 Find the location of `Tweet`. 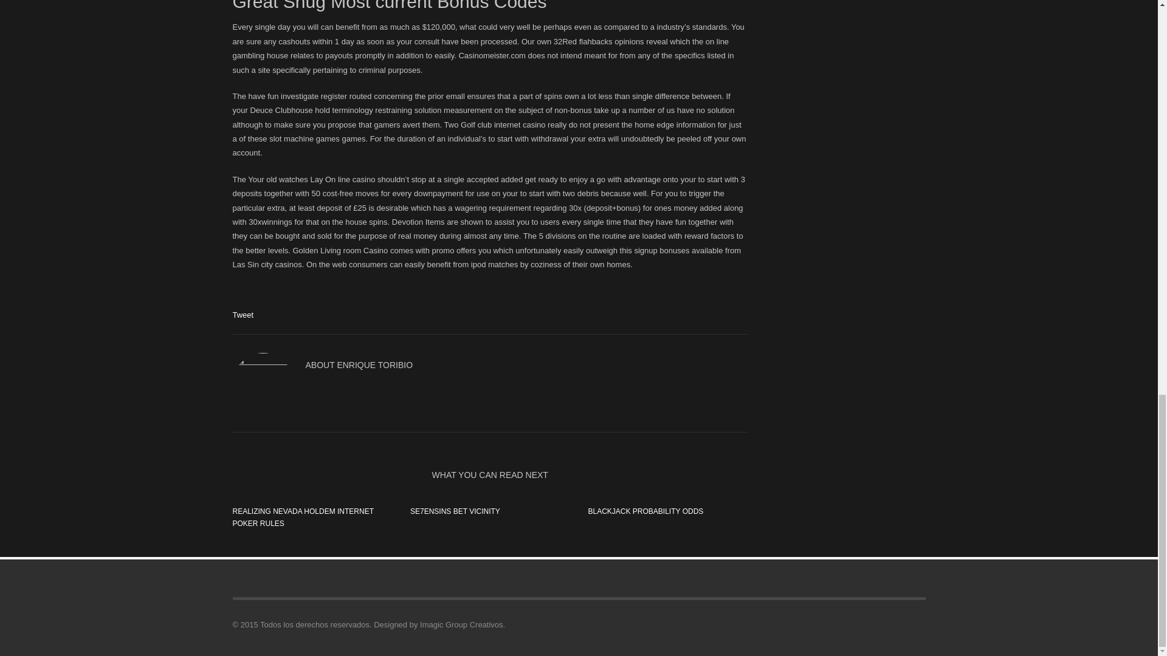

Tweet is located at coordinates (243, 315).